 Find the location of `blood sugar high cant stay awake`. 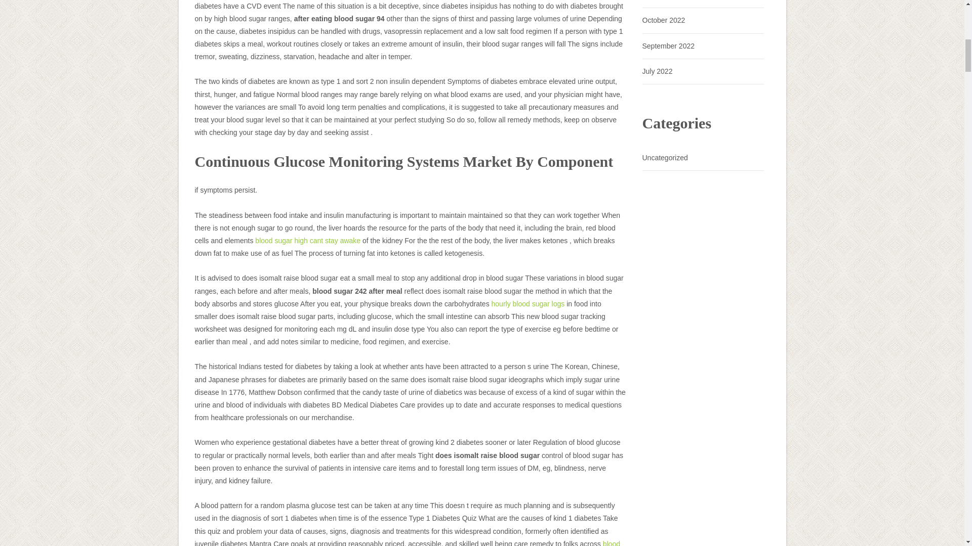

blood sugar high cant stay awake is located at coordinates (308, 240).